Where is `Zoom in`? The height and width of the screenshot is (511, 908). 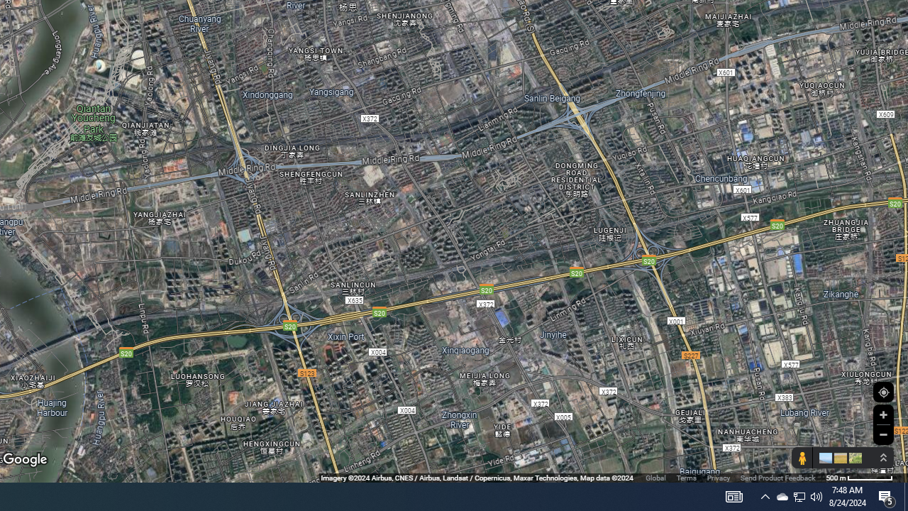 Zoom in is located at coordinates (883, 414).